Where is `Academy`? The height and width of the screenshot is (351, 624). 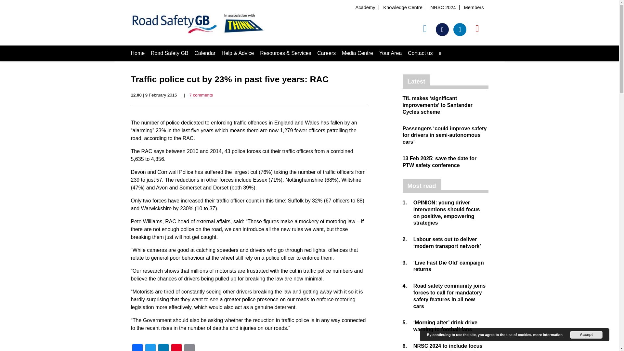
Academy is located at coordinates (365, 7).